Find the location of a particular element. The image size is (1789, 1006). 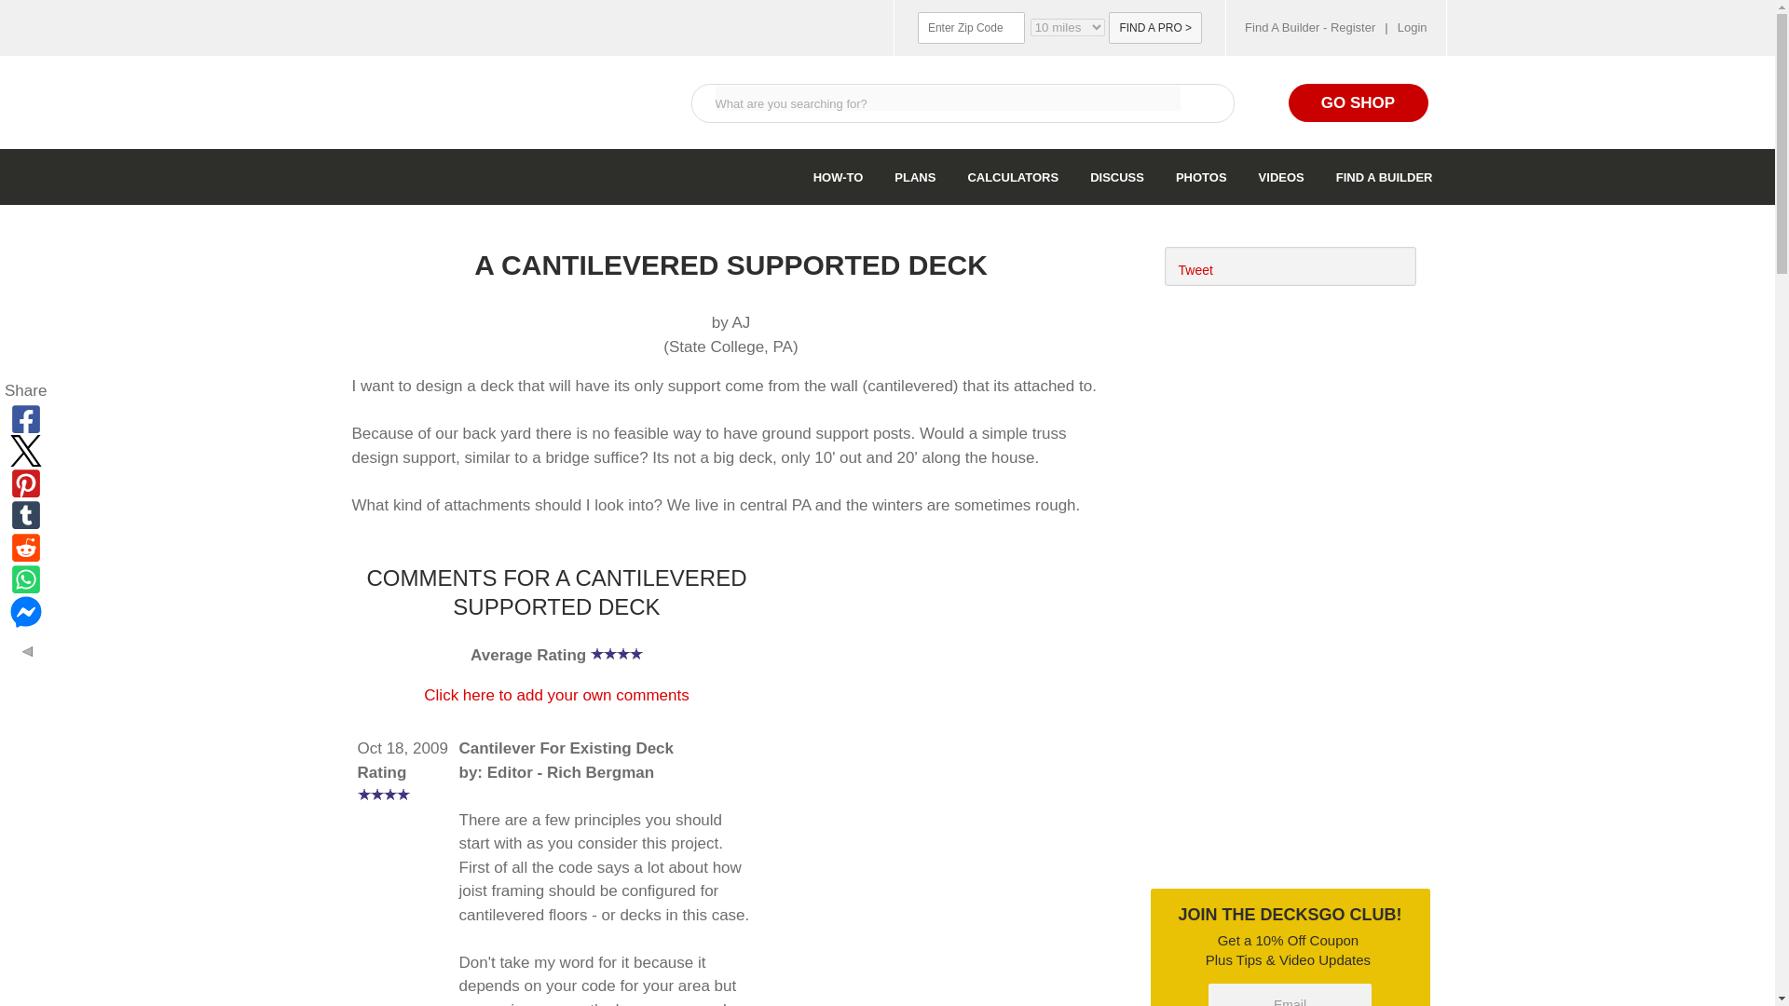

Email is located at coordinates (1290, 995).